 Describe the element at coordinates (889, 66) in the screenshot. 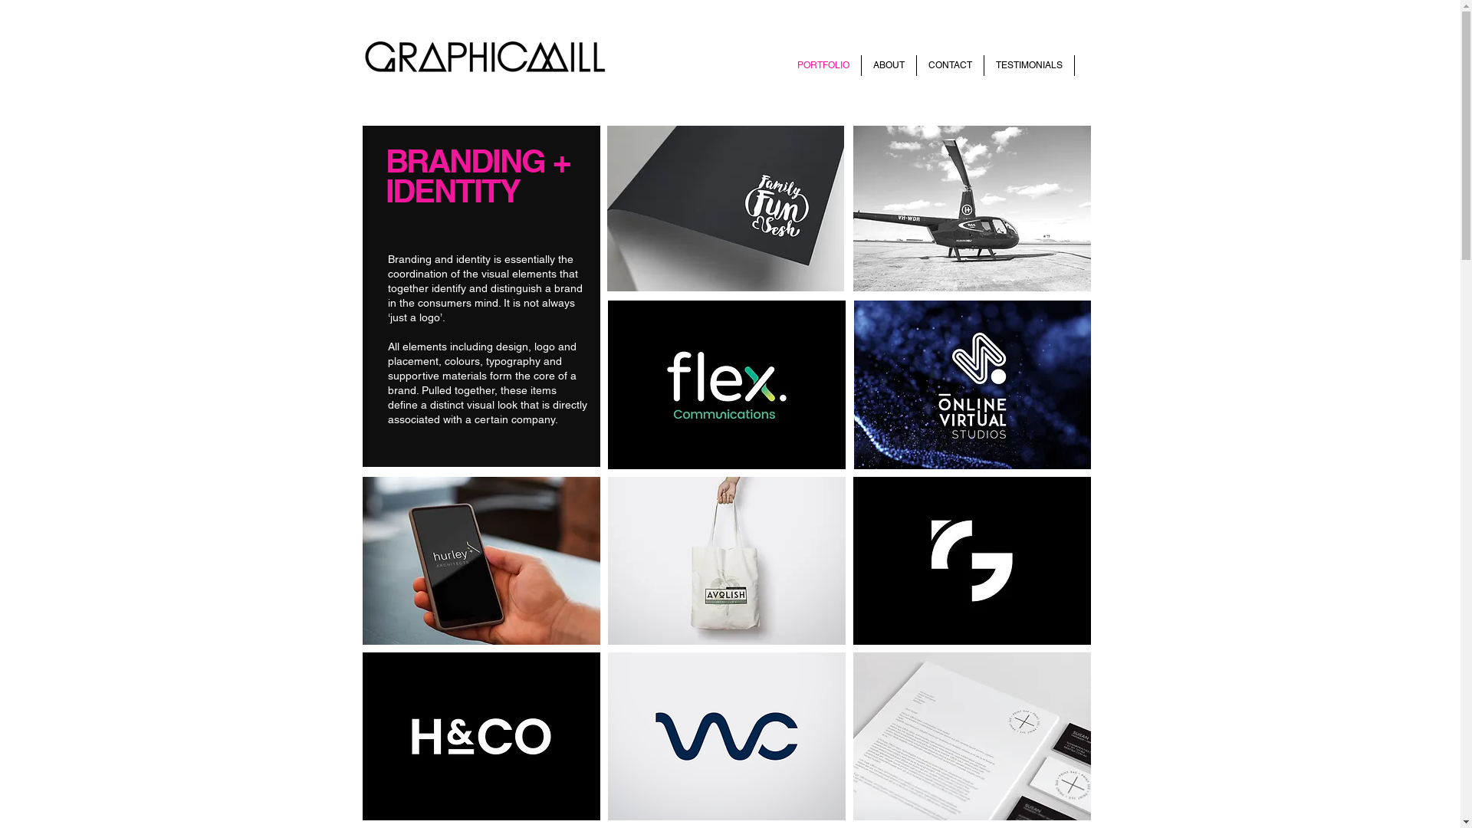

I see `ABOUT` at that location.